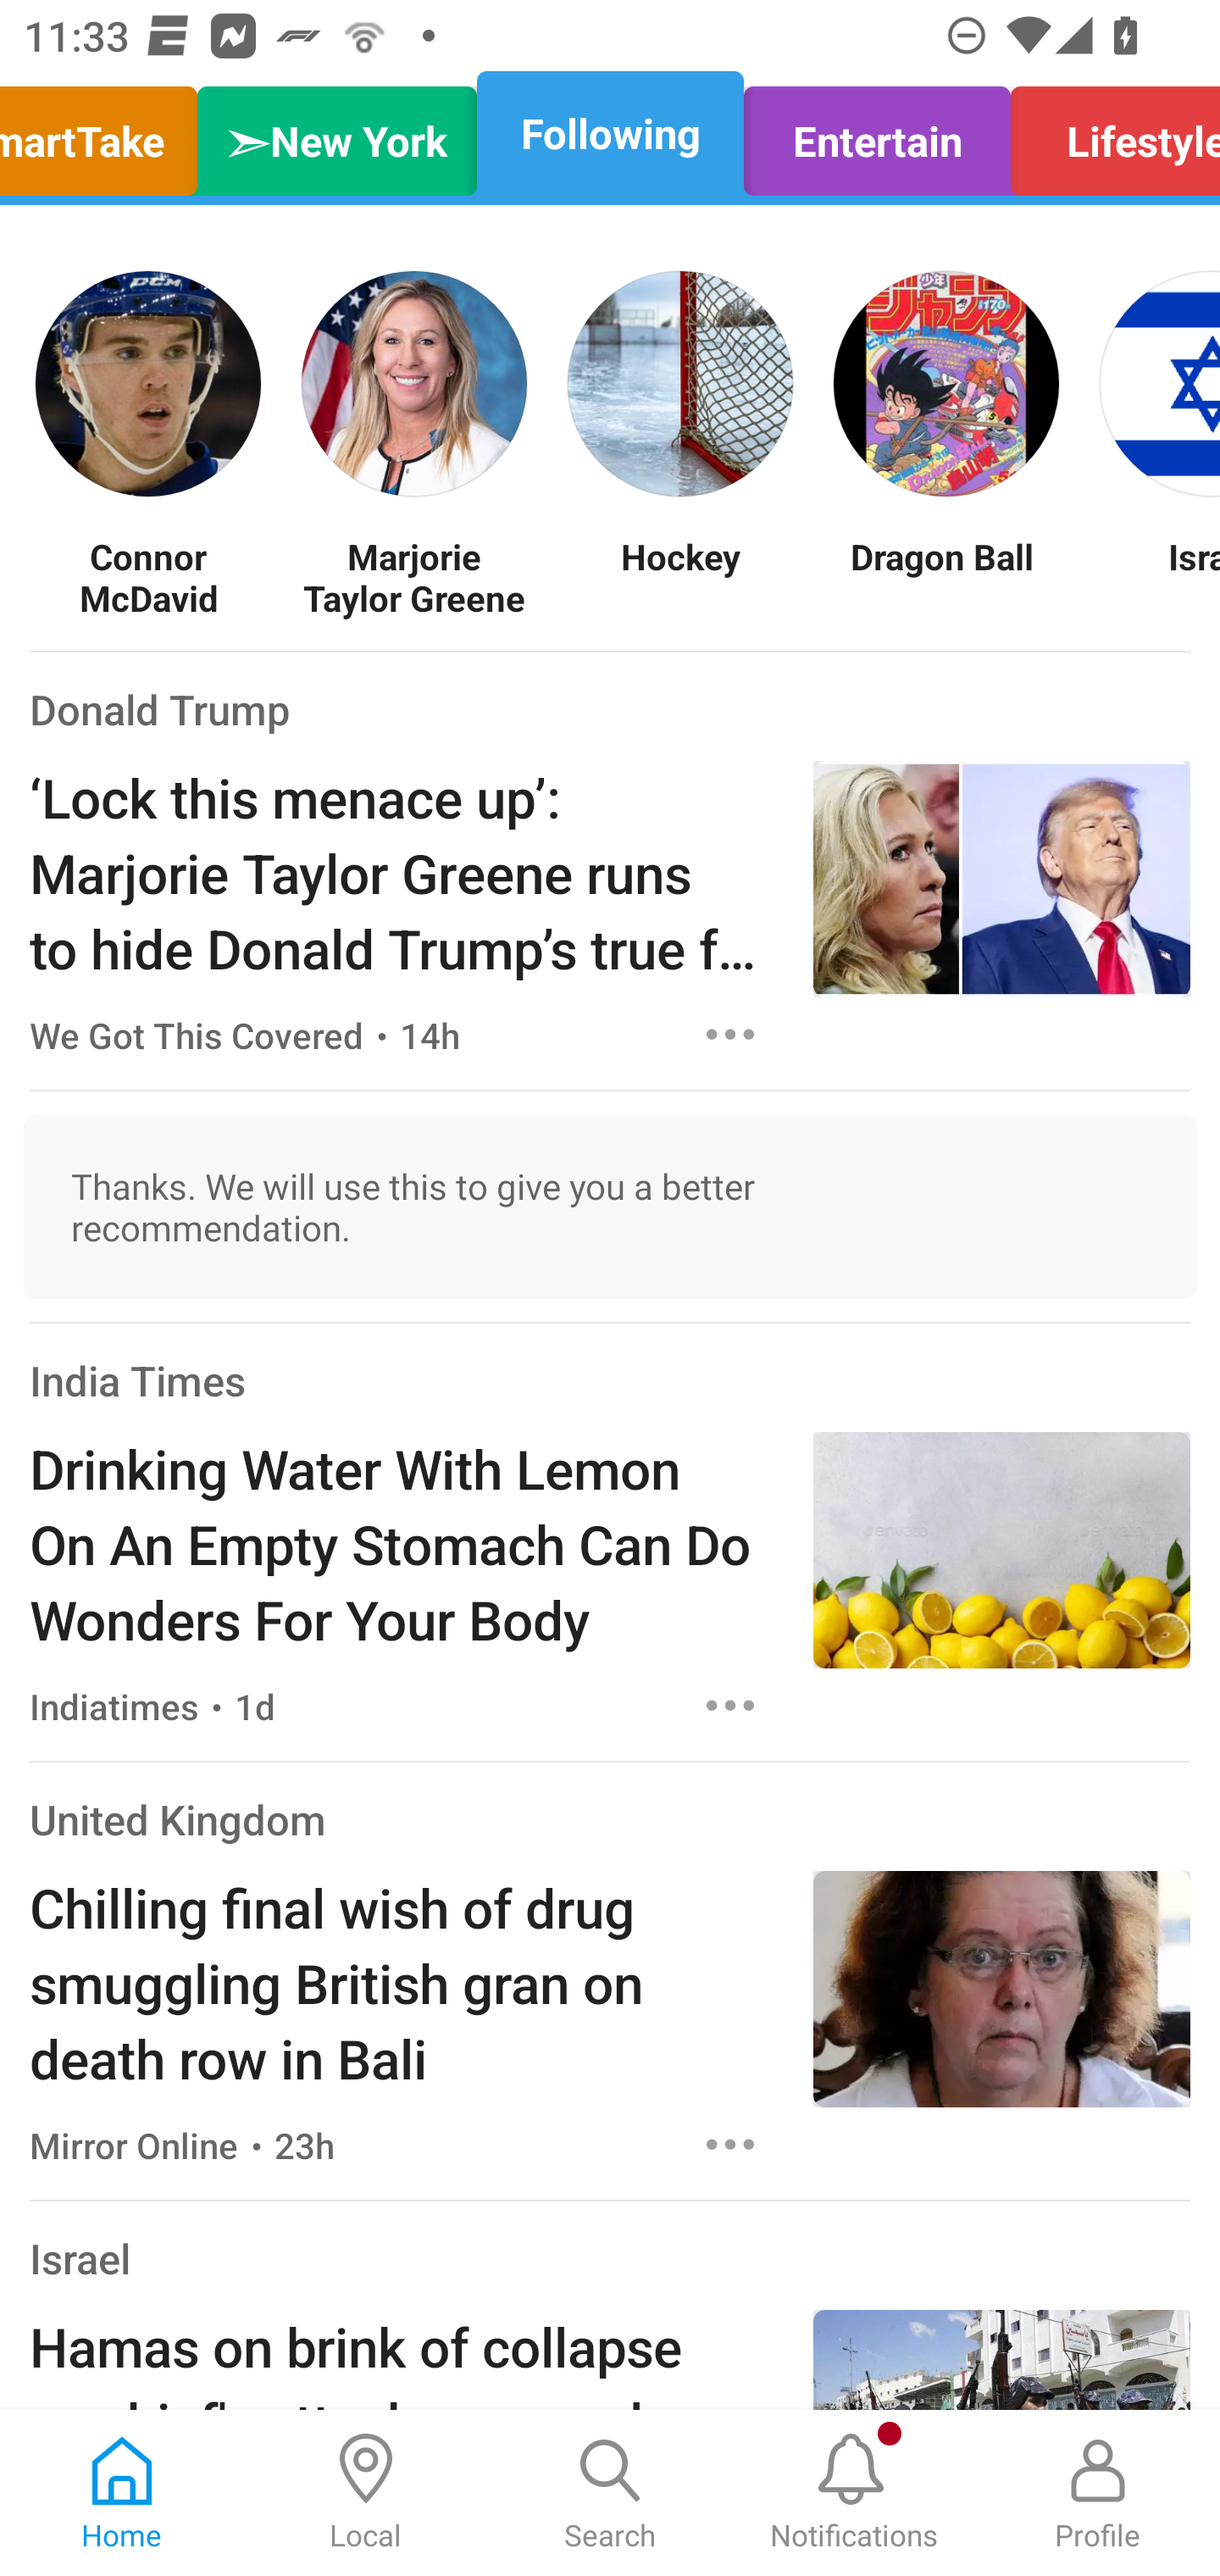  What do you see at coordinates (854, 2493) in the screenshot?
I see `Notifications, New notification Notifications` at bounding box center [854, 2493].